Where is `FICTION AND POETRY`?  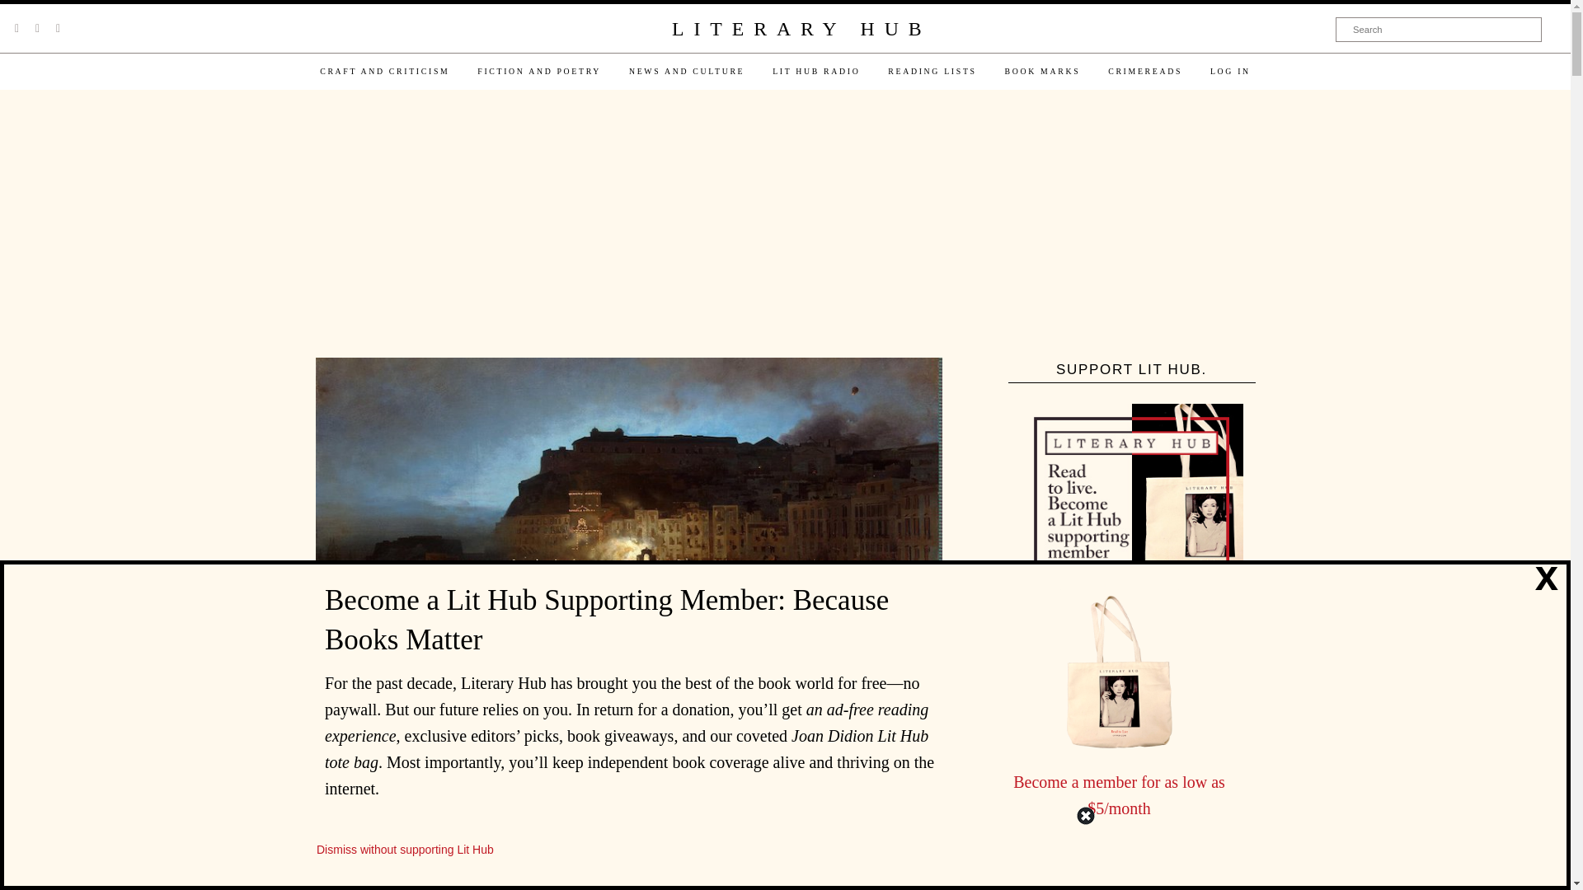 FICTION AND POETRY is located at coordinates (539, 71).